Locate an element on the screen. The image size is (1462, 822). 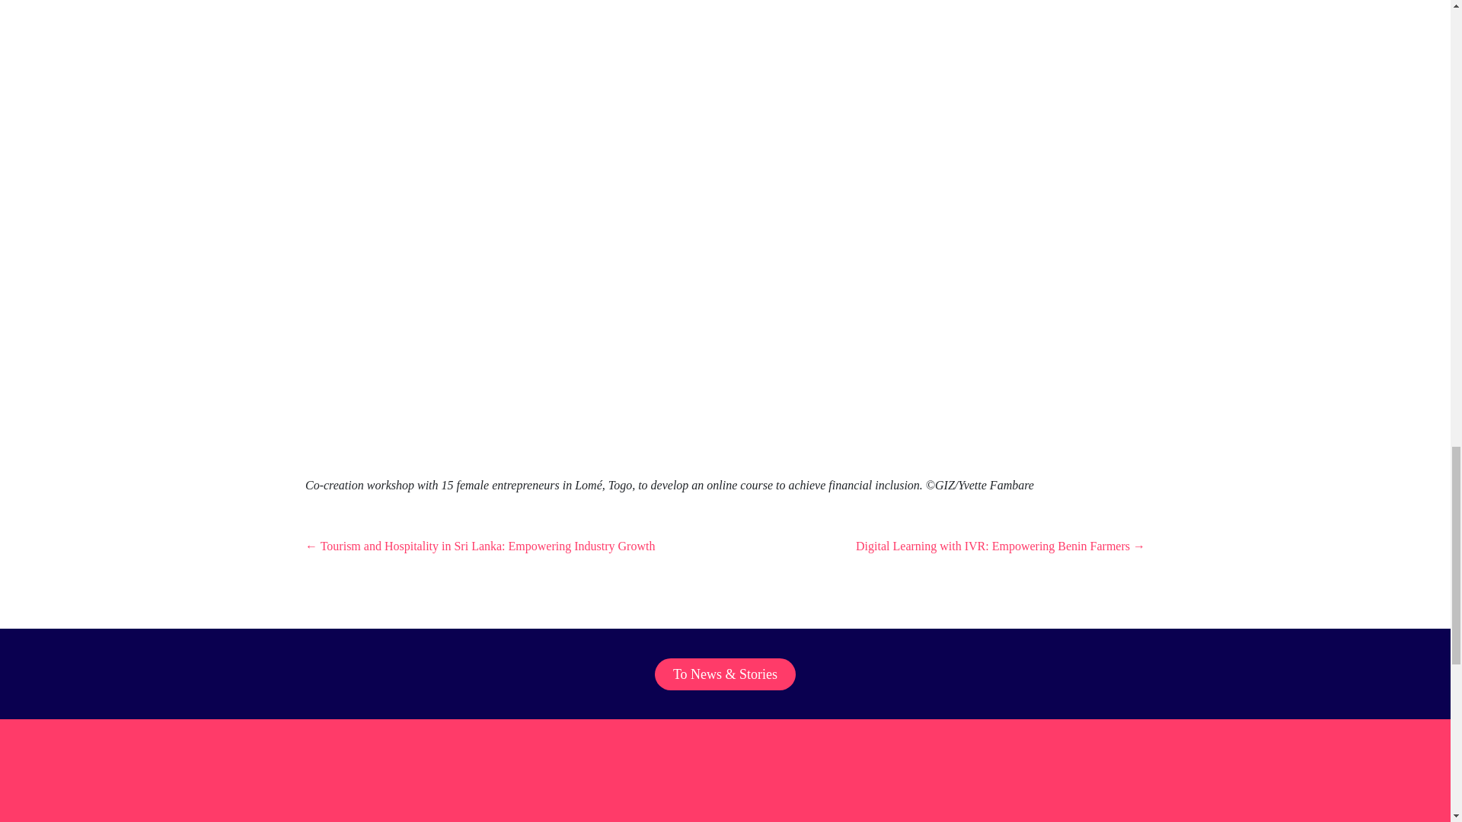
white-atingi-logo is located at coordinates (96, 799).